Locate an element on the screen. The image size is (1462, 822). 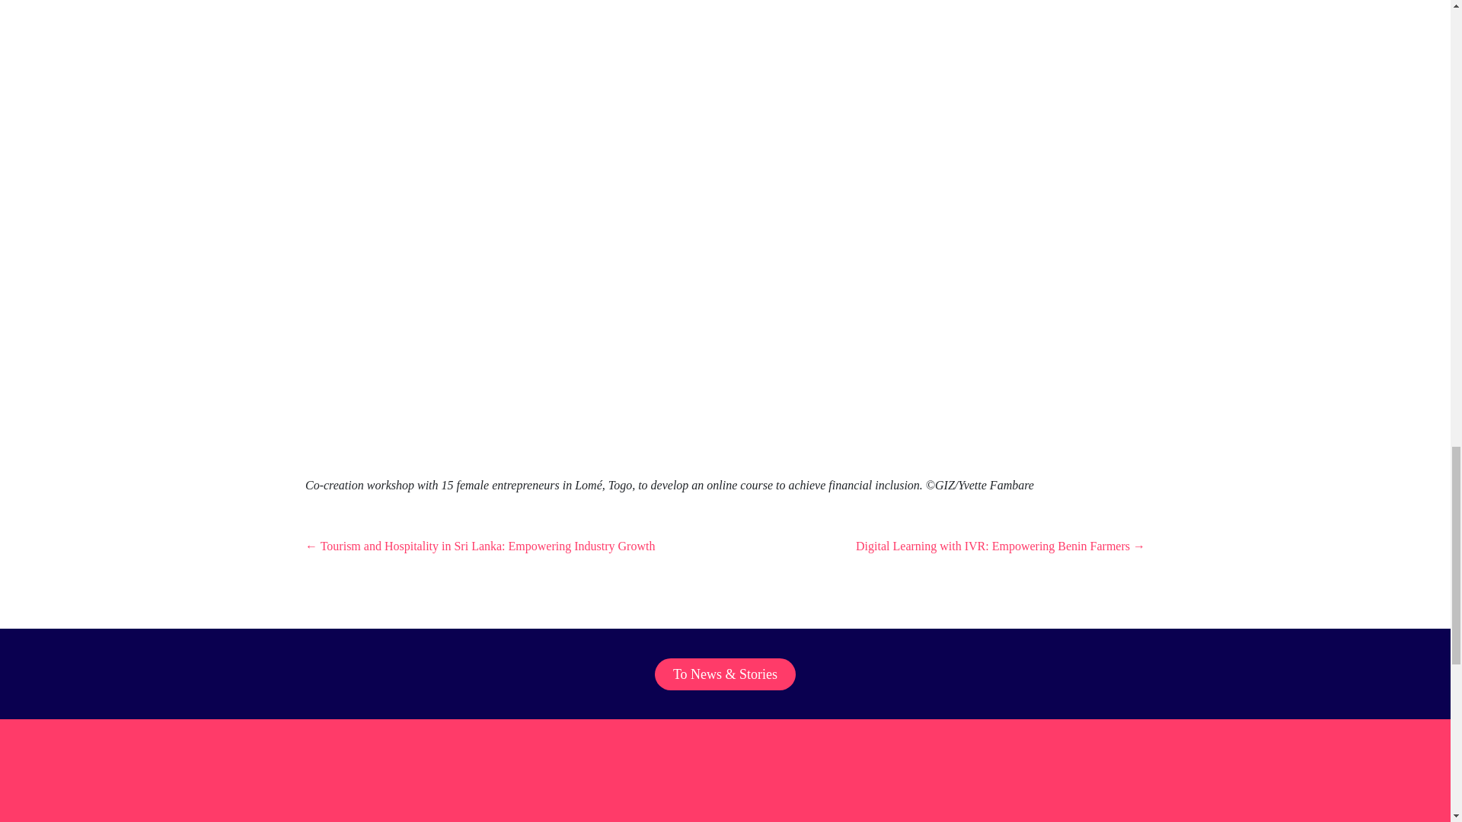
white-atingi-logo is located at coordinates (96, 799).